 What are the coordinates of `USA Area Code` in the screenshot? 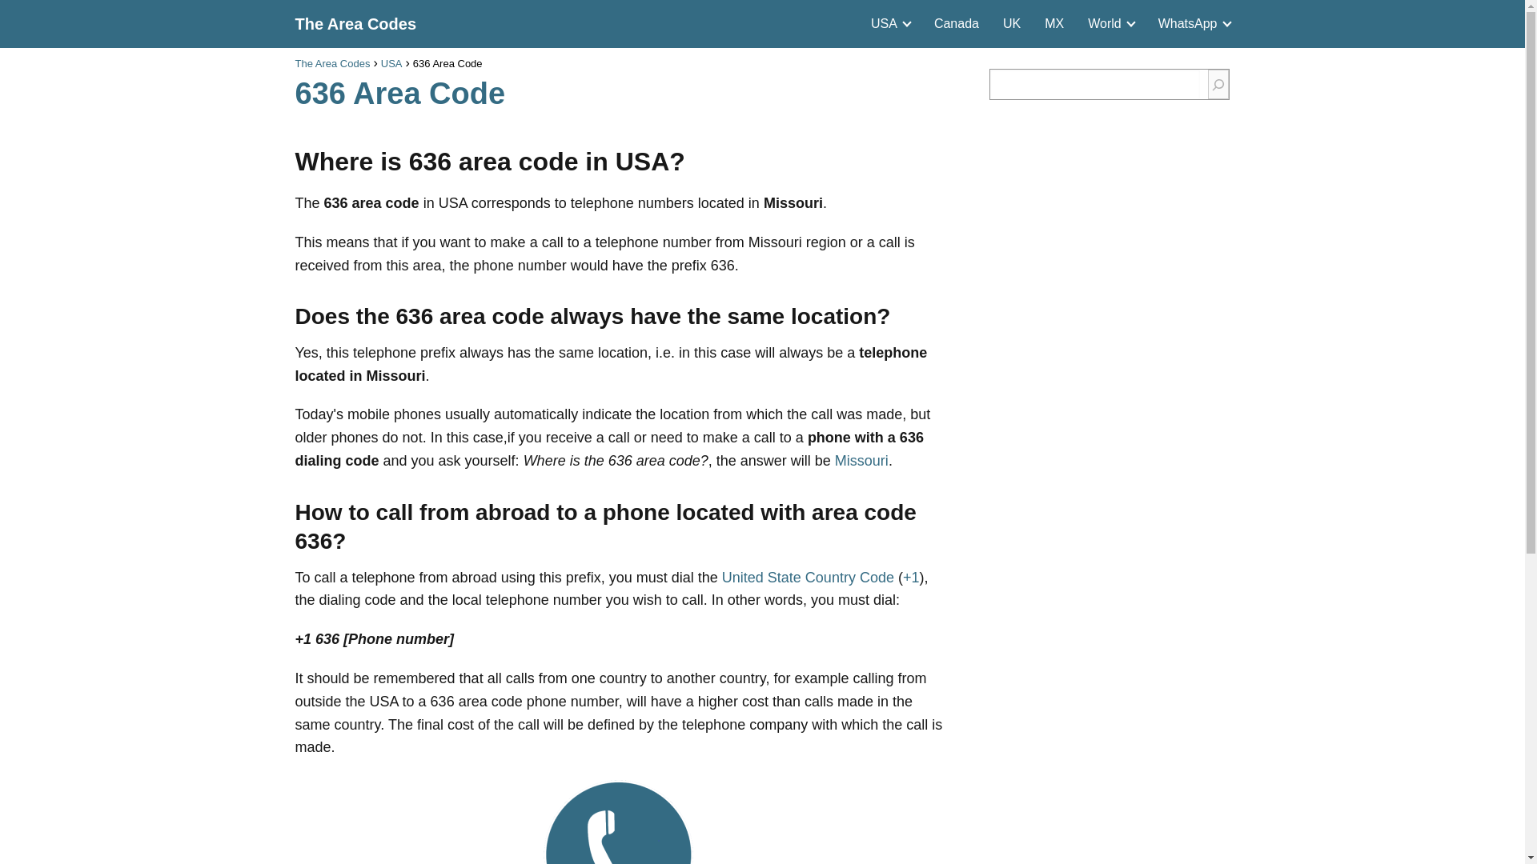 It's located at (809, 578).